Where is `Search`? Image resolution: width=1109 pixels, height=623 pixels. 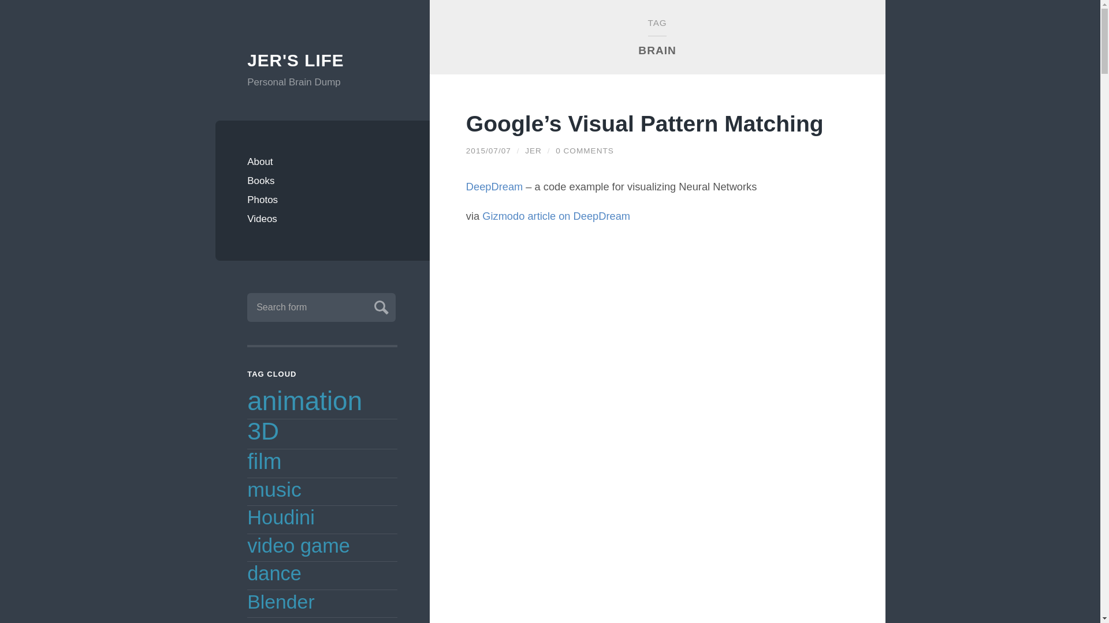 Search is located at coordinates (379, 306).